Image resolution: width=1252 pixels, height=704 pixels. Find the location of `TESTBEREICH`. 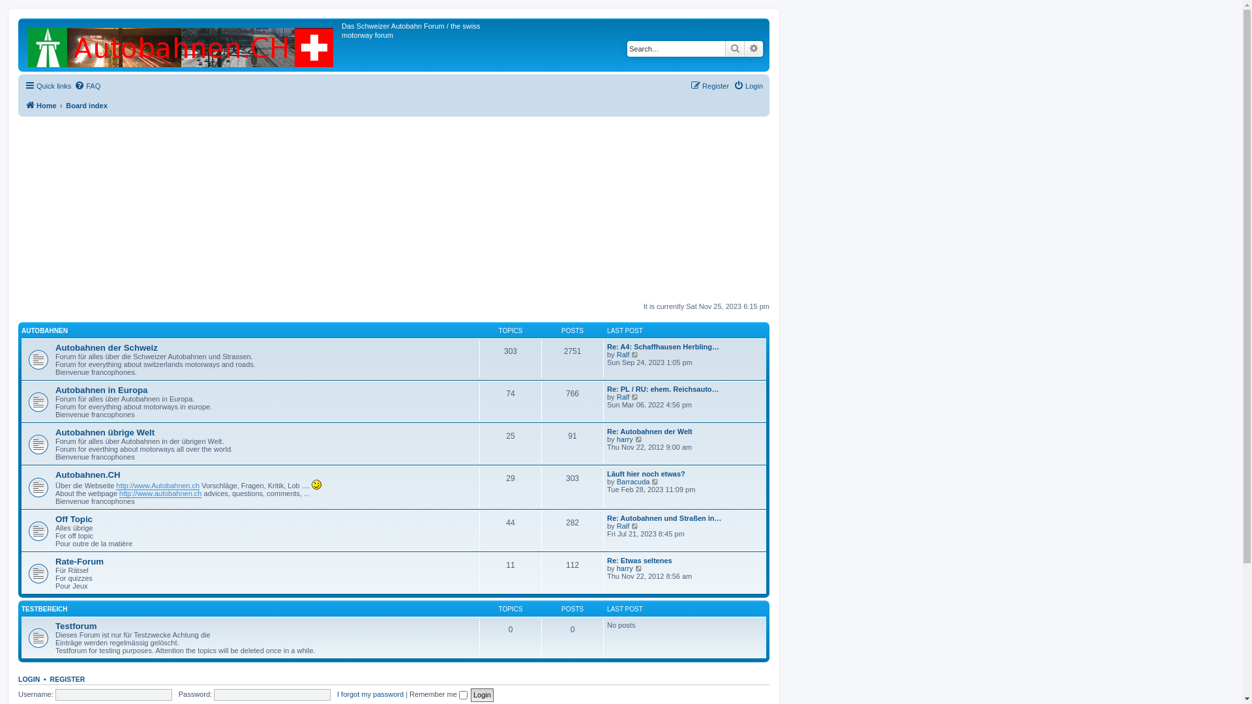

TESTBEREICH is located at coordinates (44, 609).